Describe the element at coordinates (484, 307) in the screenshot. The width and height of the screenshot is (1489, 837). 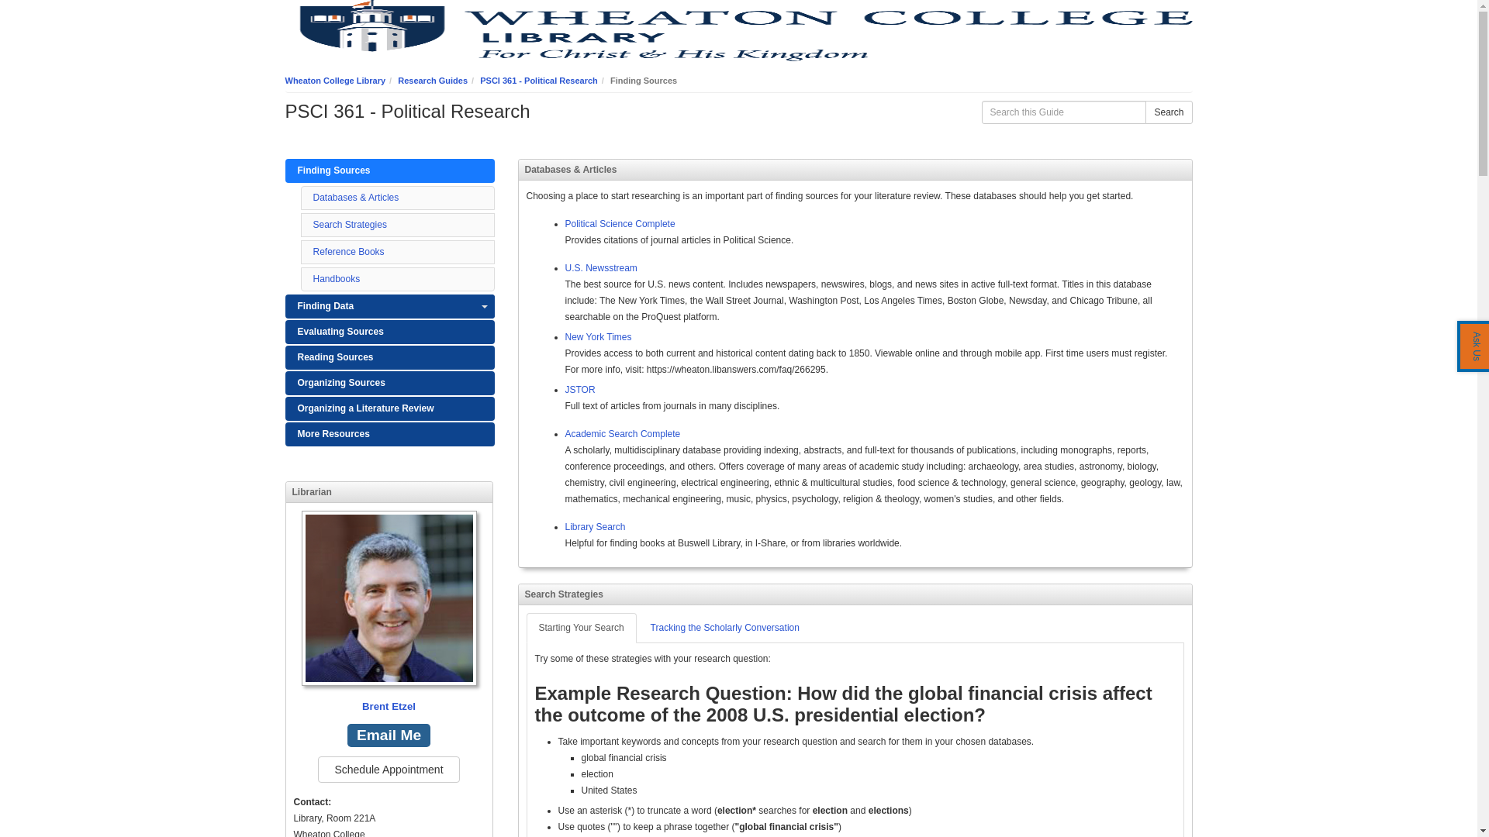
I see `Toggle Dropdown` at that location.